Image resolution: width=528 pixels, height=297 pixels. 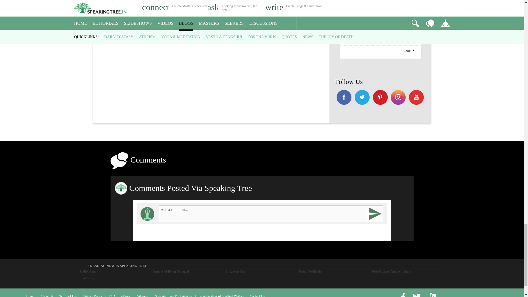 What do you see at coordinates (344, 98) in the screenshot?
I see `Speaking Tree FaceBook` at bounding box center [344, 98].